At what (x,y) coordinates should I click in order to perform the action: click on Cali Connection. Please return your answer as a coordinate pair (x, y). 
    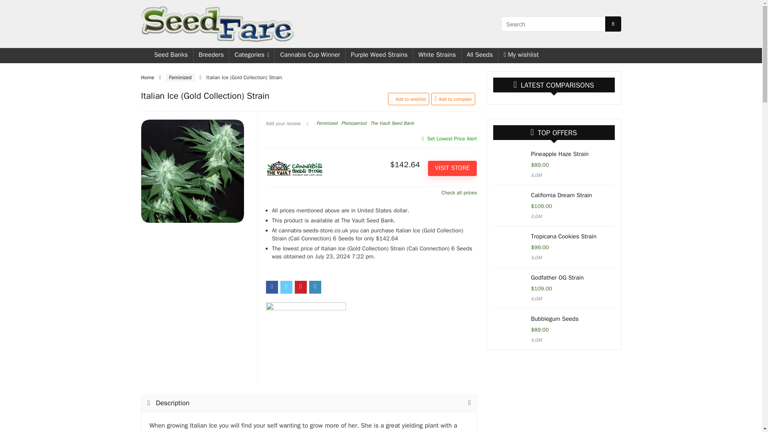
    Looking at the image, I should click on (306, 342).